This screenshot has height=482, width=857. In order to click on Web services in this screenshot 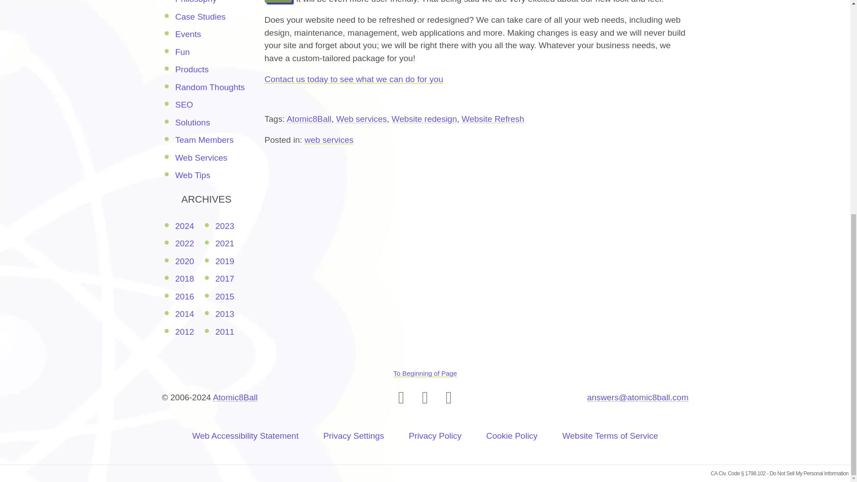, I will do `click(362, 119)`.